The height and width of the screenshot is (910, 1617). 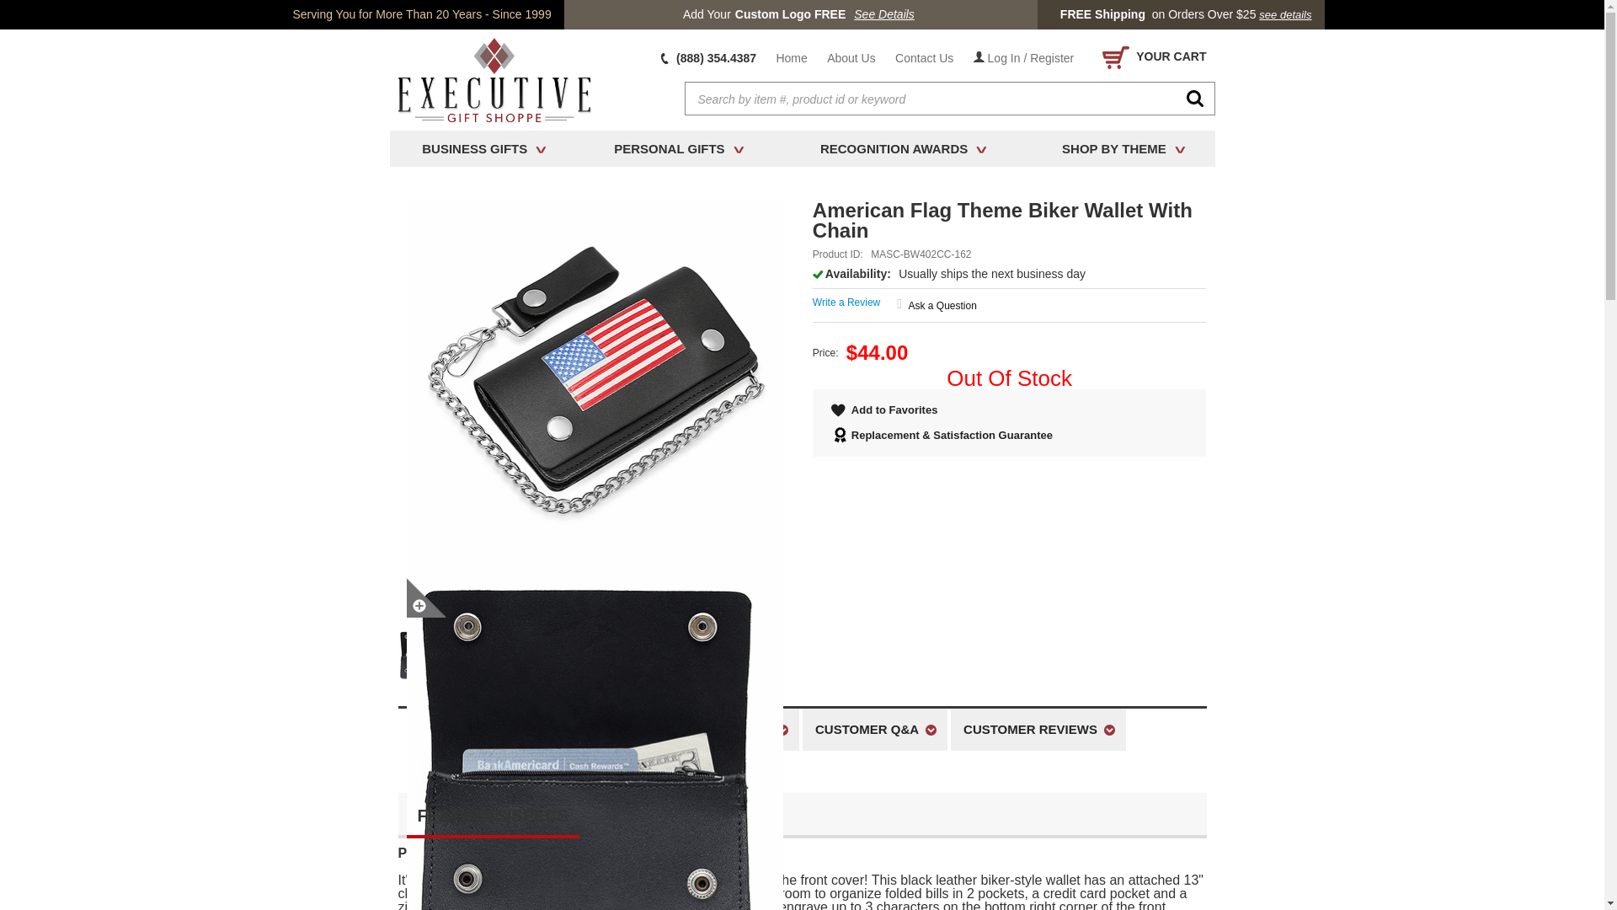 I want to click on About Us, so click(x=851, y=57).